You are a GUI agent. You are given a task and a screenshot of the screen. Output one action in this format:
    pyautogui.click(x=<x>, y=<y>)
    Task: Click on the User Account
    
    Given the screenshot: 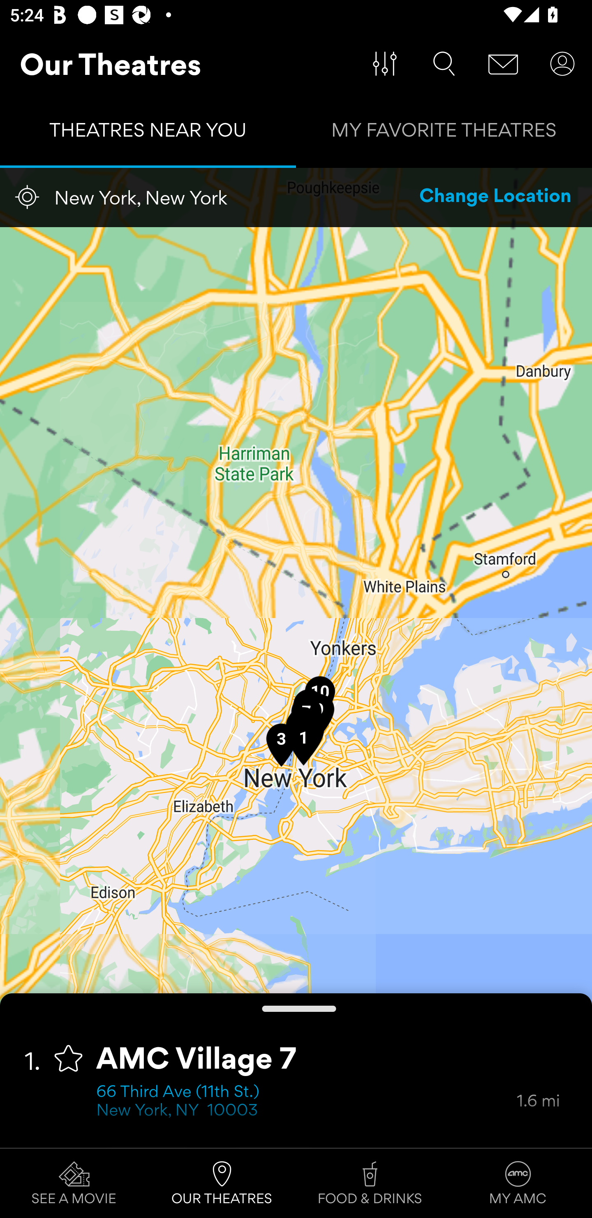 What is the action you would take?
    pyautogui.click(x=562, y=64)
    